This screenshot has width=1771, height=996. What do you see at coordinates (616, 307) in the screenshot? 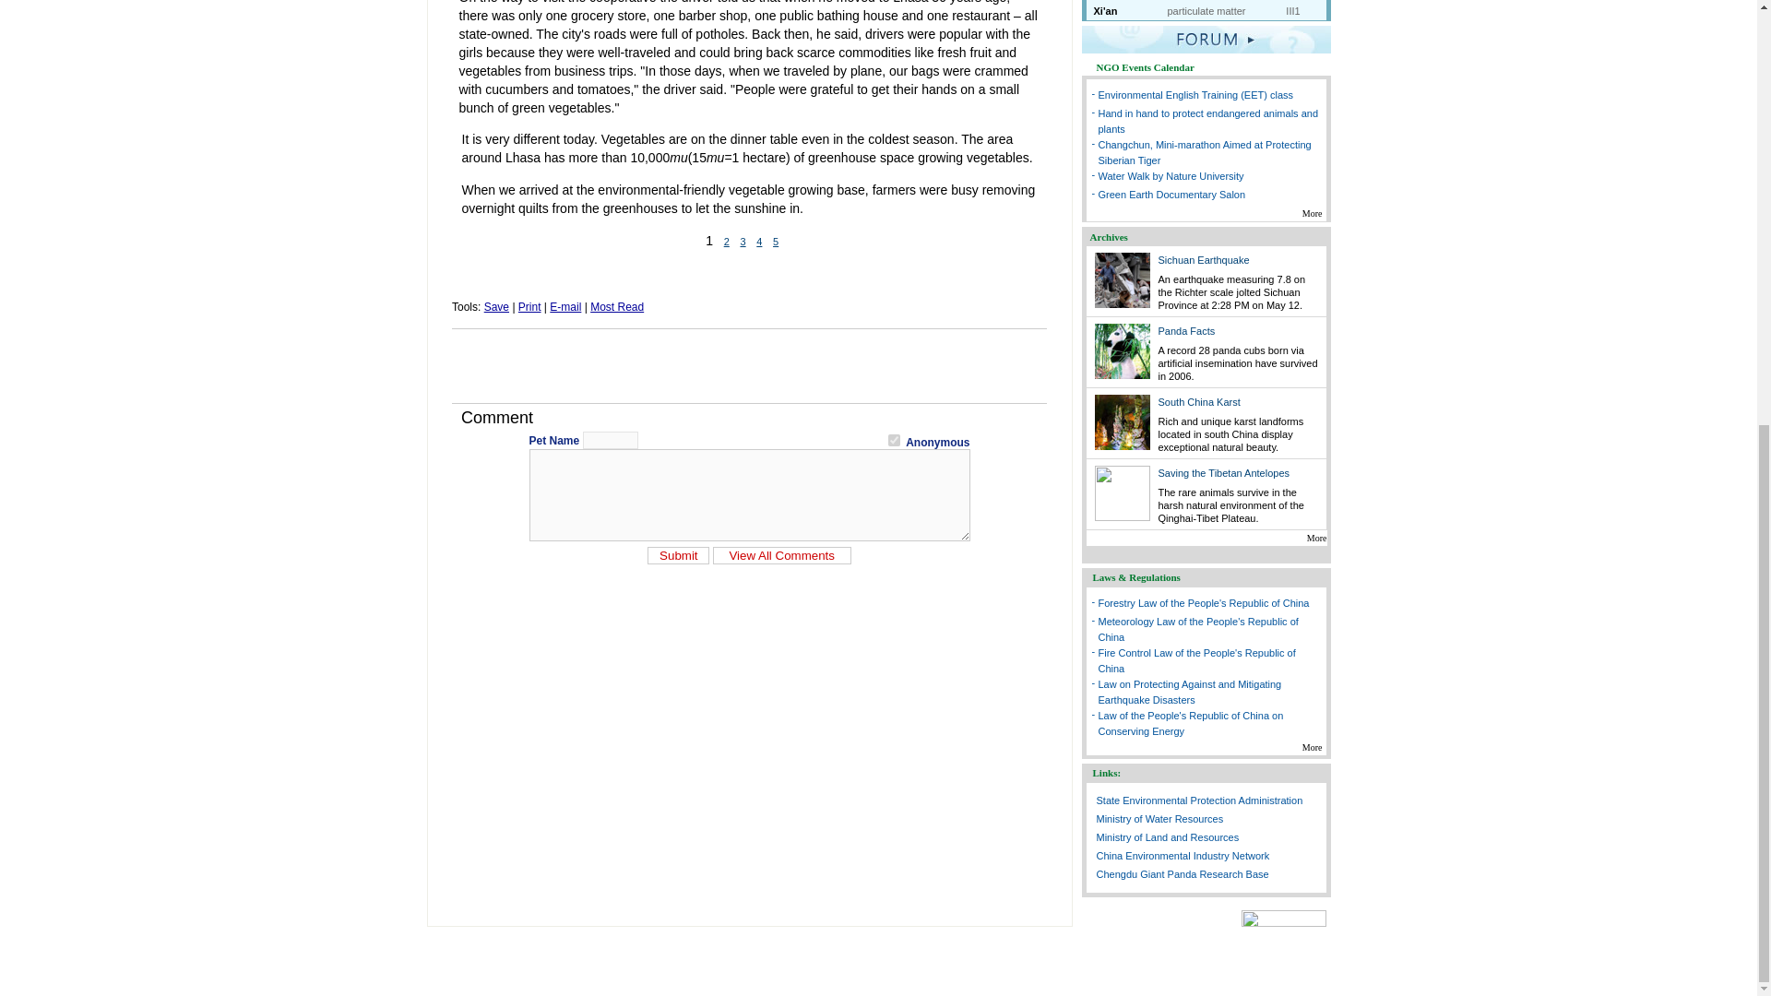
I see `Most Read` at bounding box center [616, 307].